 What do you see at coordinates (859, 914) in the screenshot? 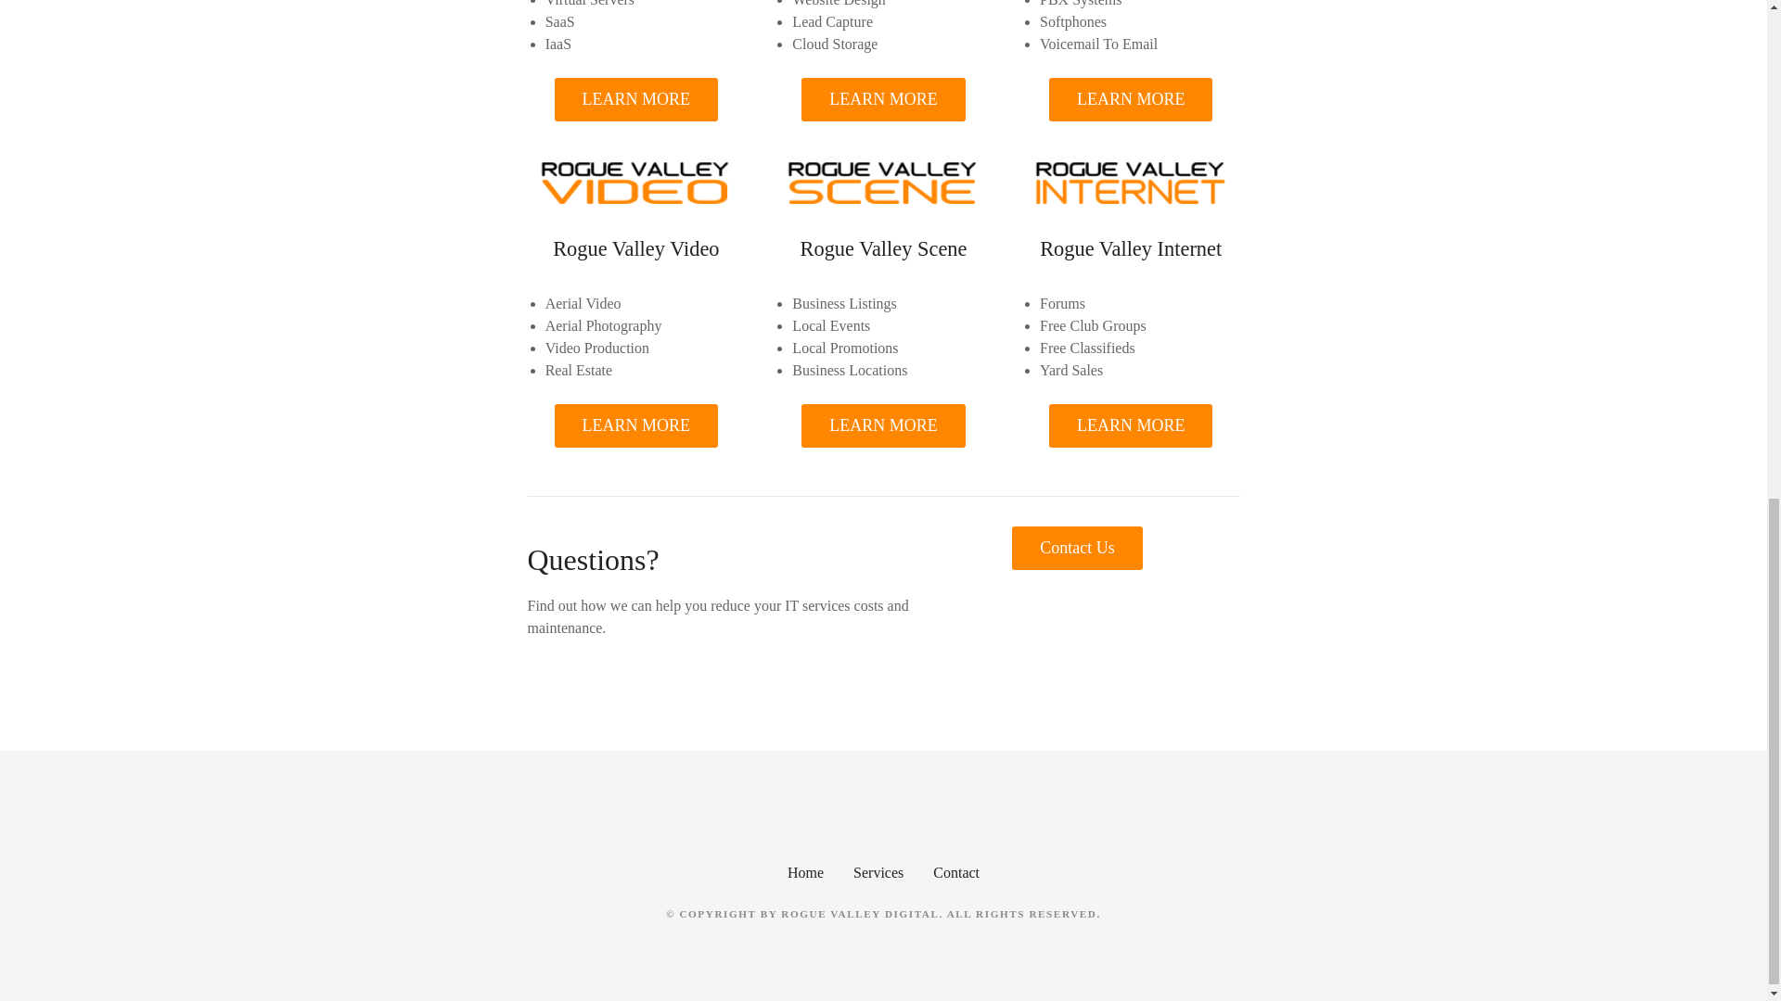
I see `ROGUE VALLEY DIGITAL` at bounding box center [859, 914].